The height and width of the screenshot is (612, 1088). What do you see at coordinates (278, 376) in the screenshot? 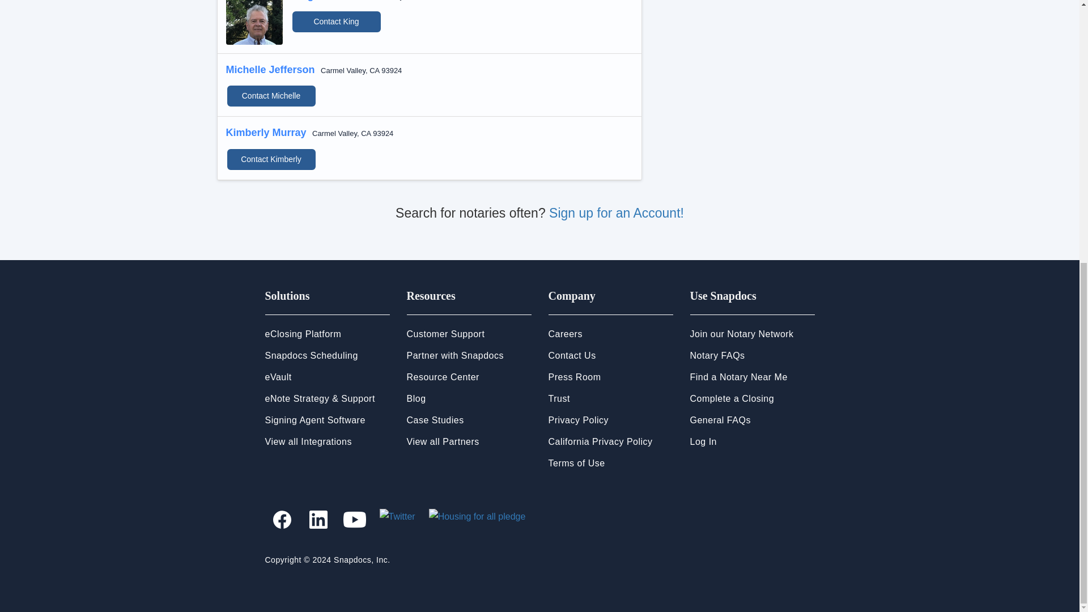
I see `eVault` at bounding box center [278, 376].